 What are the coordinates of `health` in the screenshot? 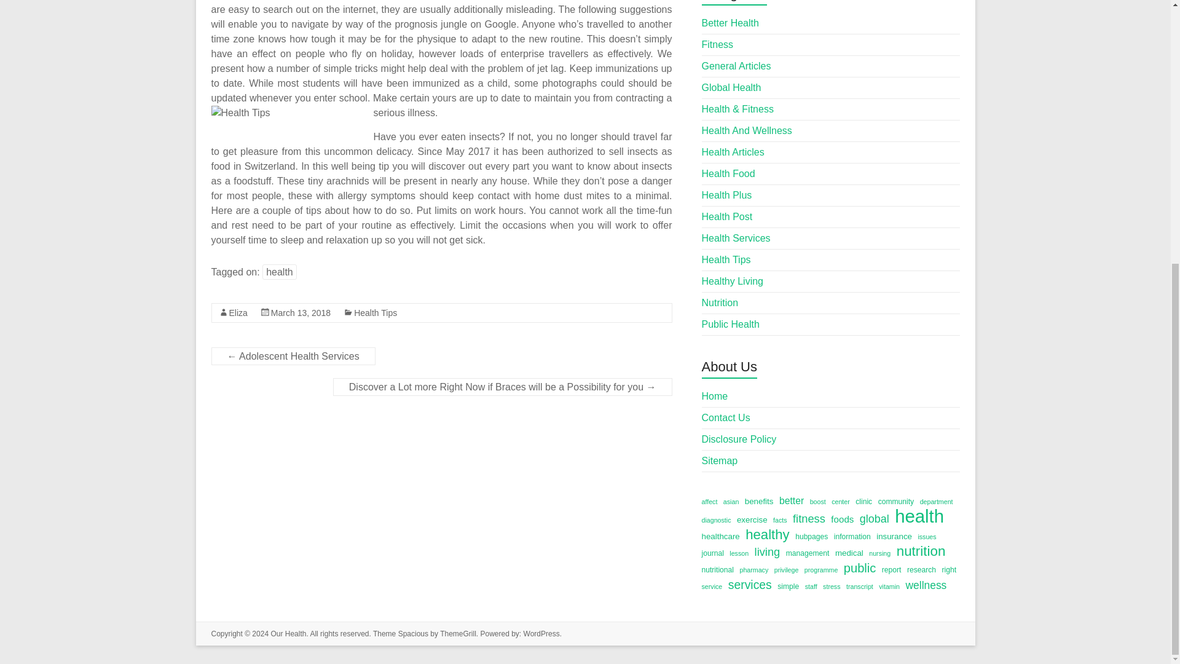 It's located at (279, 272).